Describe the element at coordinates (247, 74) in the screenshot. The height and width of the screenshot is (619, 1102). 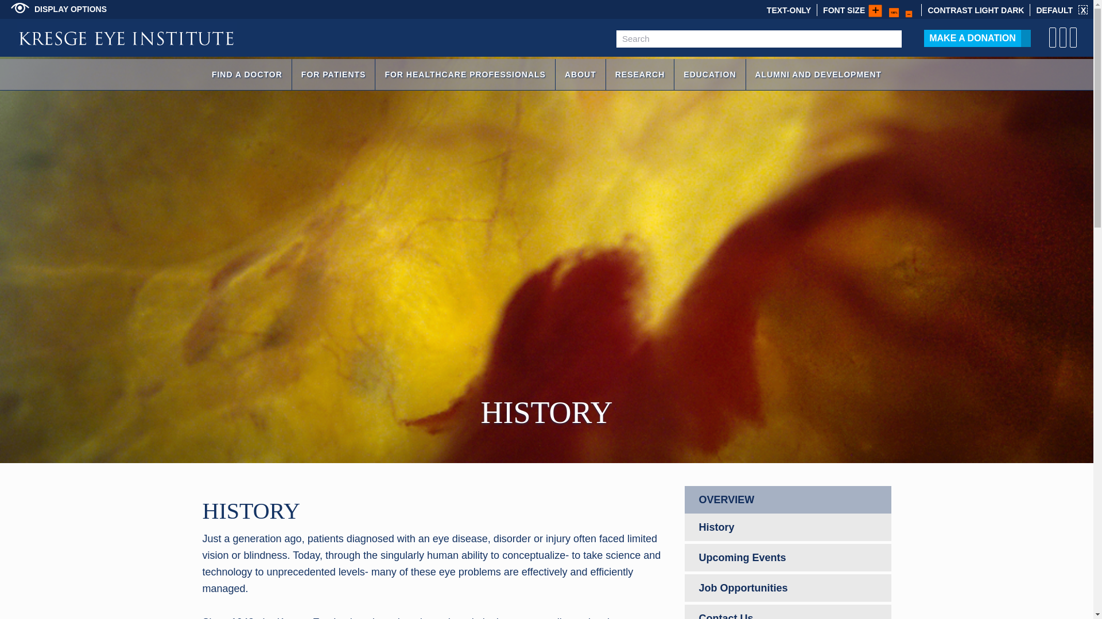
I see `FIND A DOCTOR` at that location.